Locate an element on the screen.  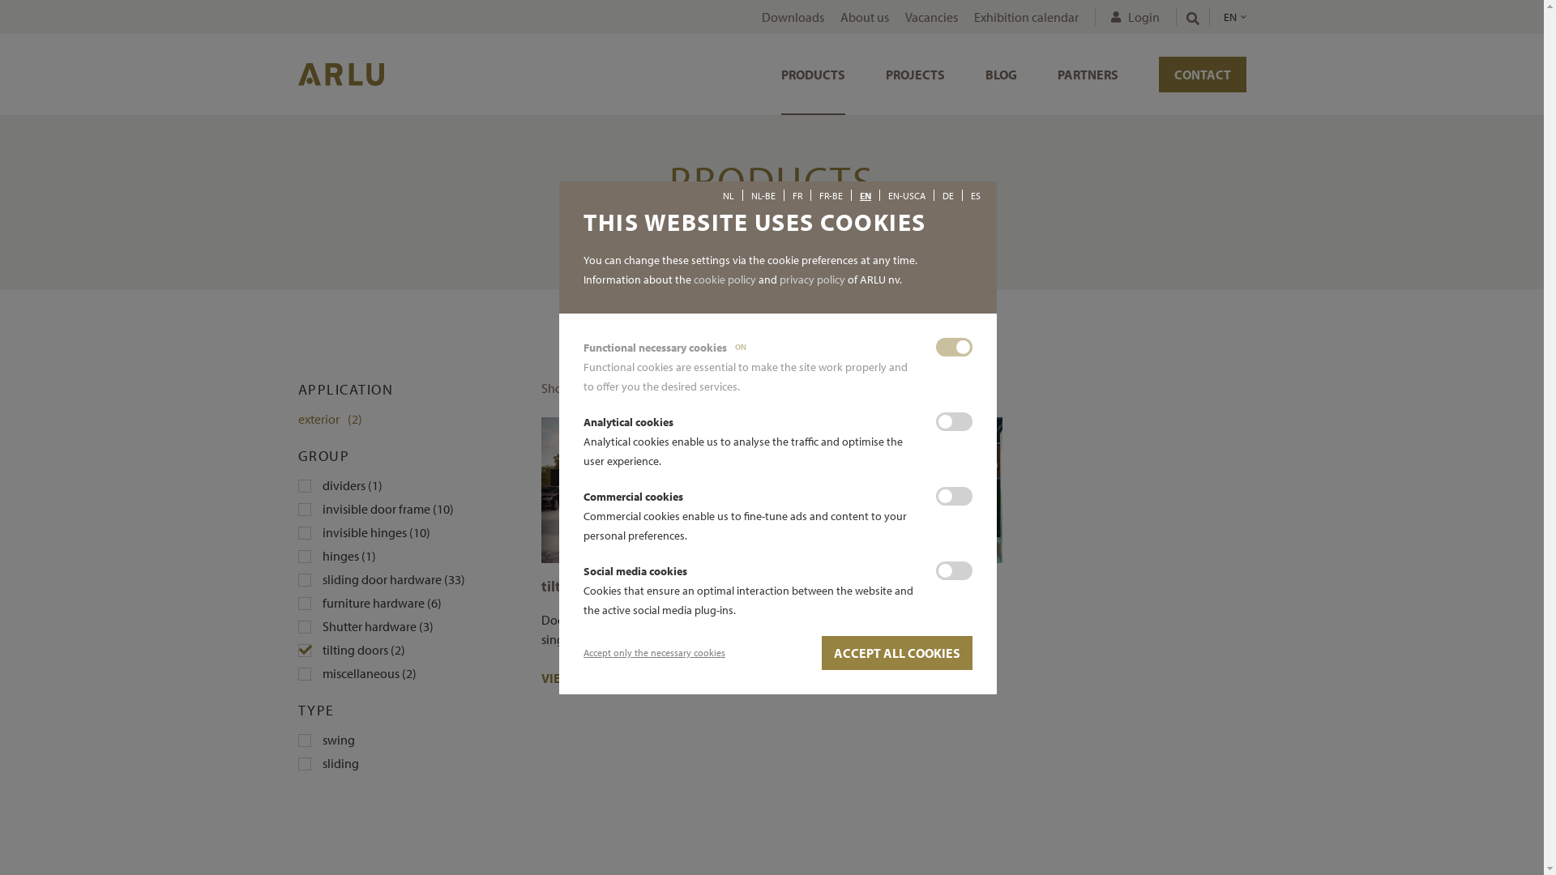
Home is located at coordinates (744, 239).